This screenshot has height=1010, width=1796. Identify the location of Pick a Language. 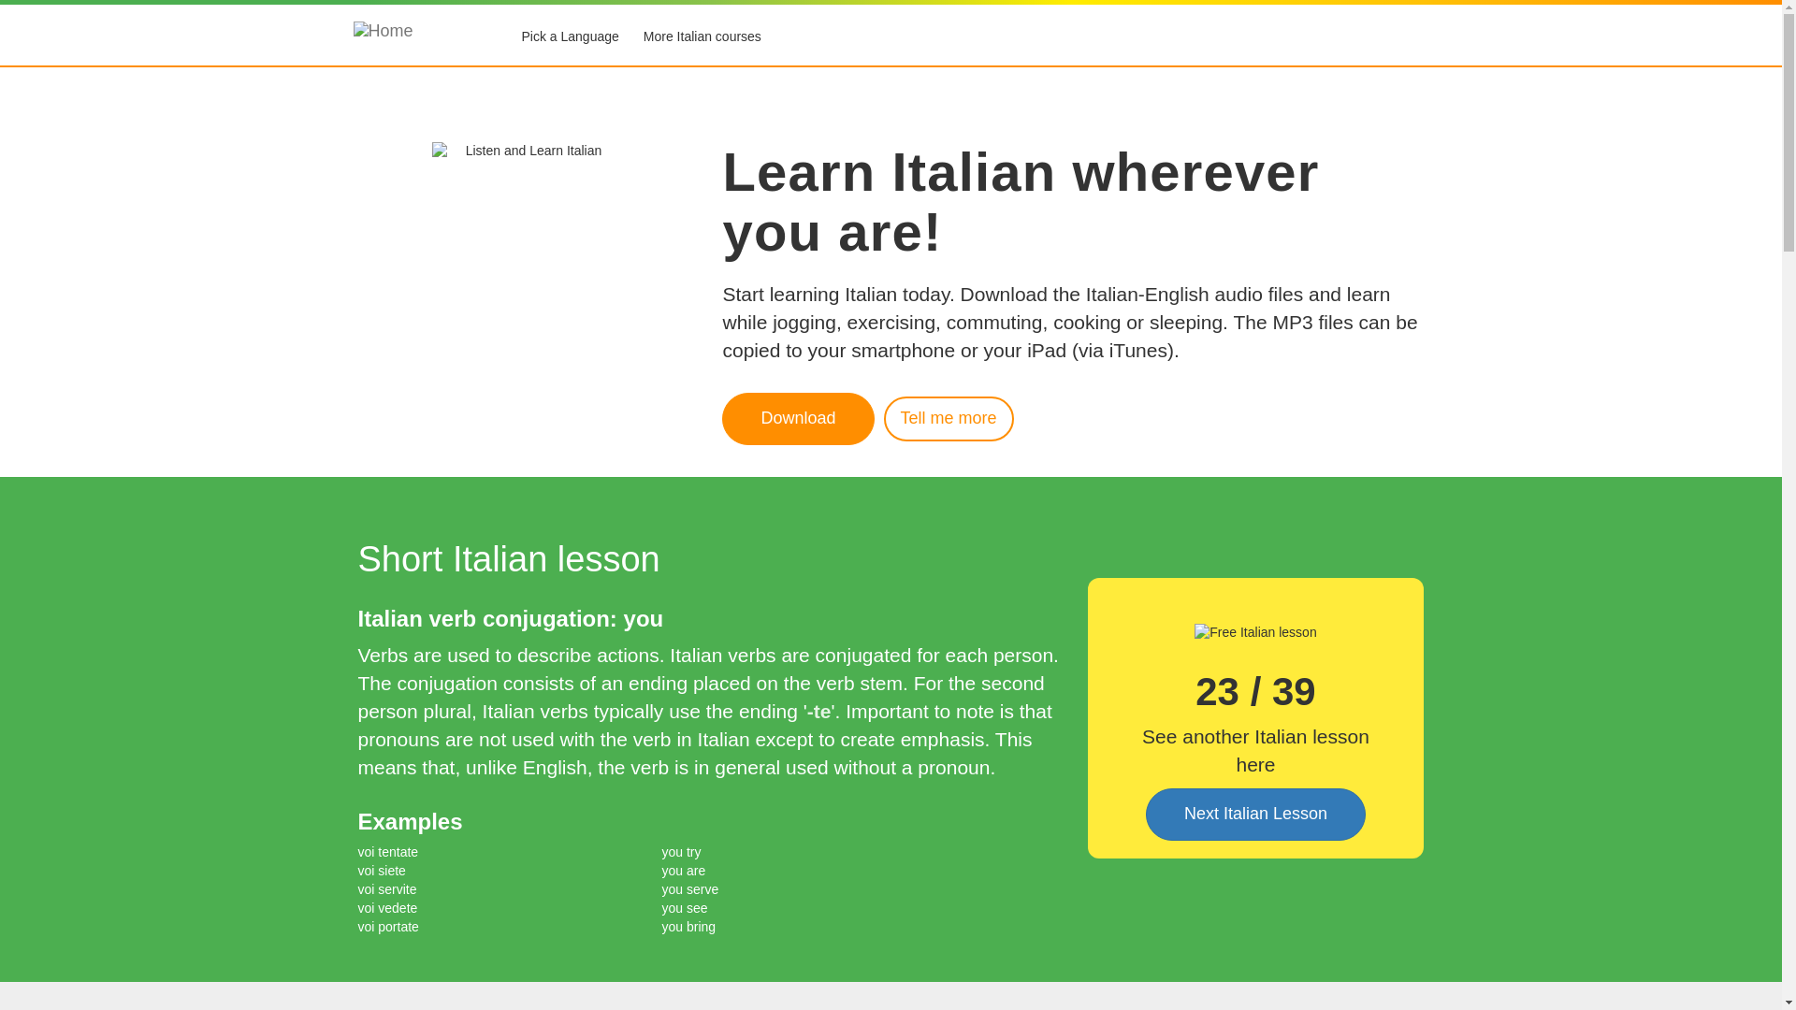
(569, 37).